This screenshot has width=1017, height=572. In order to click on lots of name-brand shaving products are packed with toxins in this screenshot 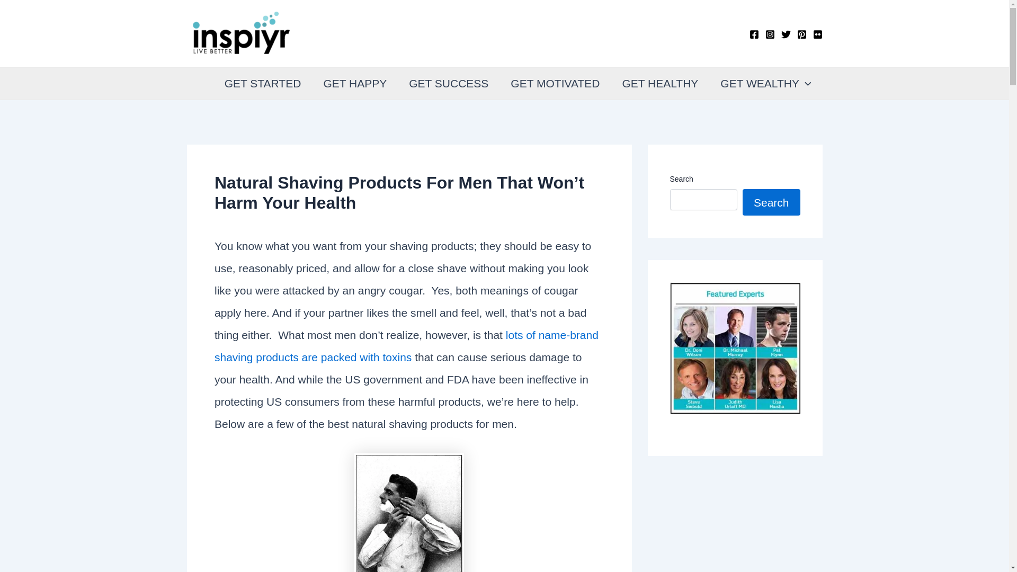, I will do `click(407, 346)`.